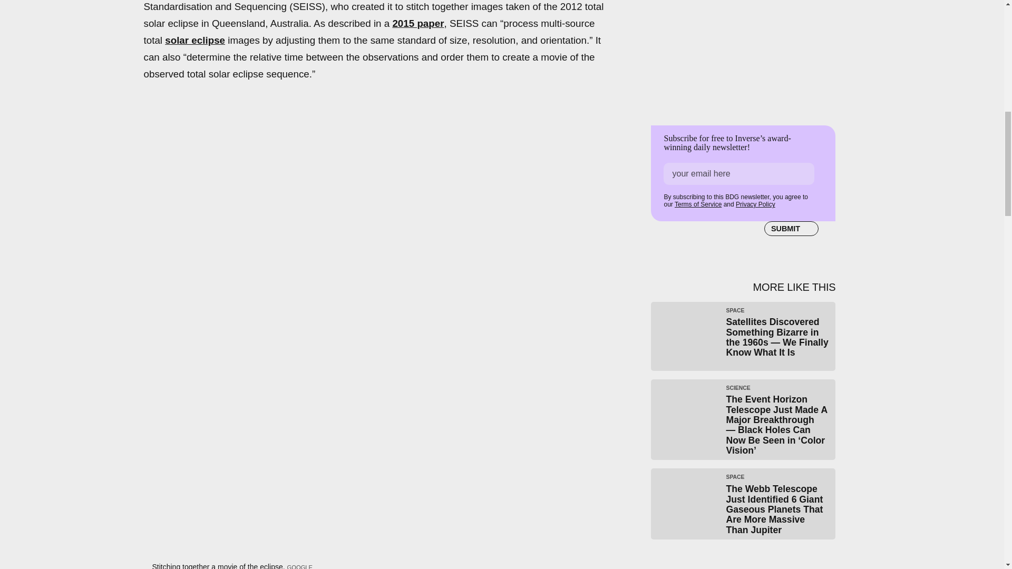 Image resolution: width=1012 pixels, height=569 pixels. Describe the element at coordinates (791, 229) in the screenshot. I see `SUBMIT` at that location.